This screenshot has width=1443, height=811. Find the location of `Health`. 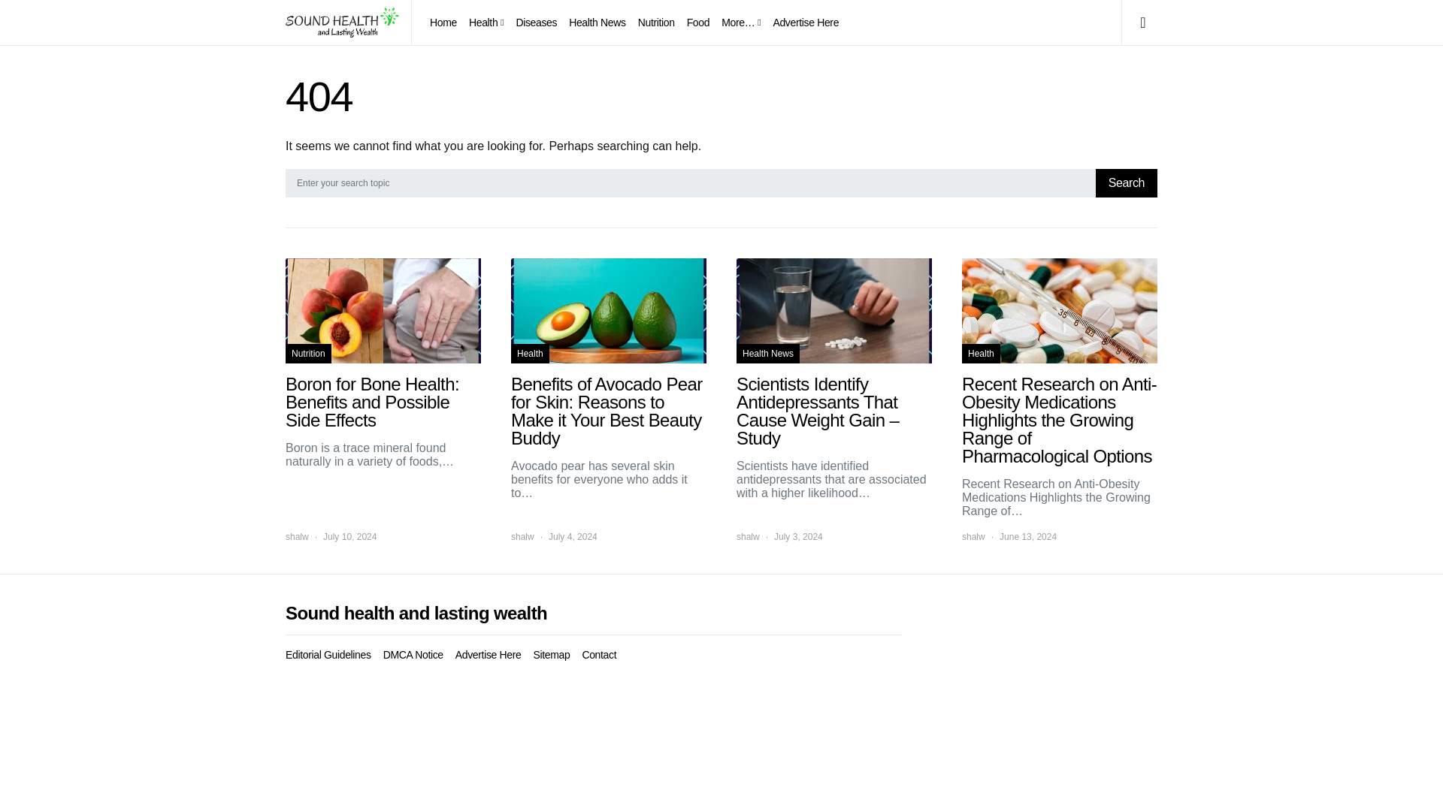

Health is located at coordinates (486, 23).